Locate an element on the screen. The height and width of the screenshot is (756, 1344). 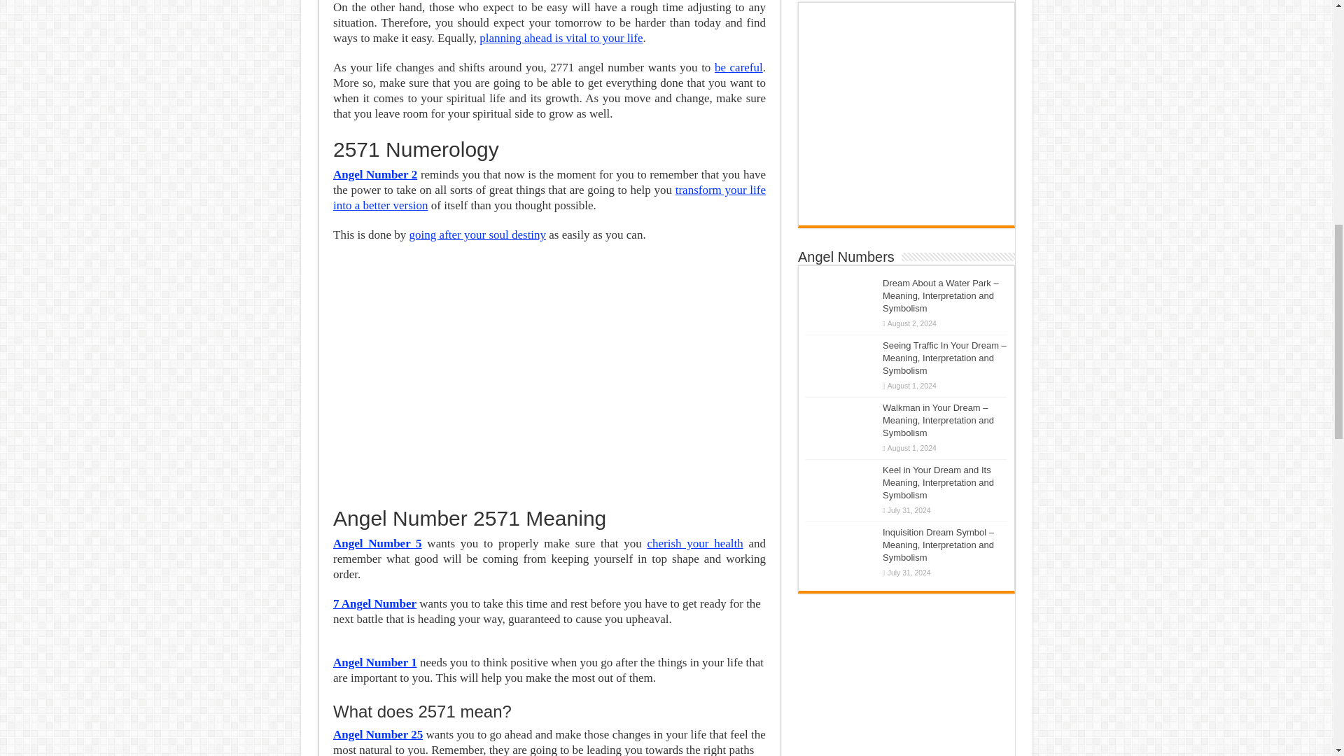
going after your soul destiny is located at coordinates (477, 234).